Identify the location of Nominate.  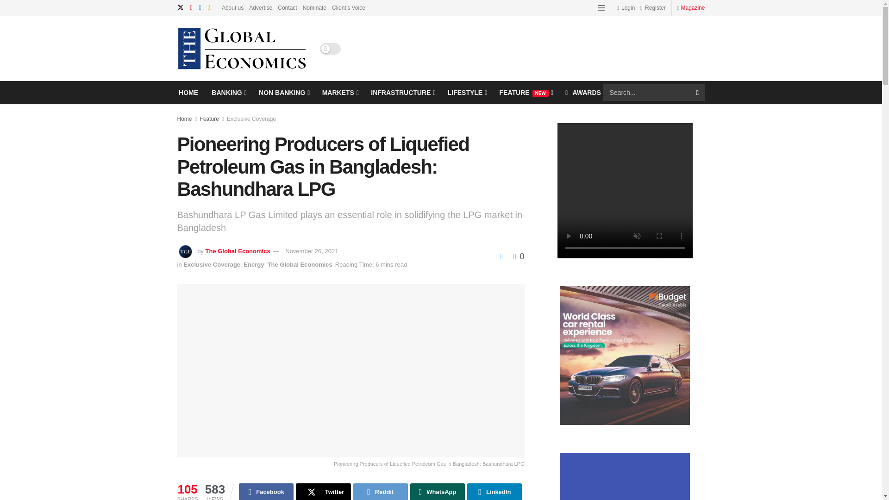
(314, 7).